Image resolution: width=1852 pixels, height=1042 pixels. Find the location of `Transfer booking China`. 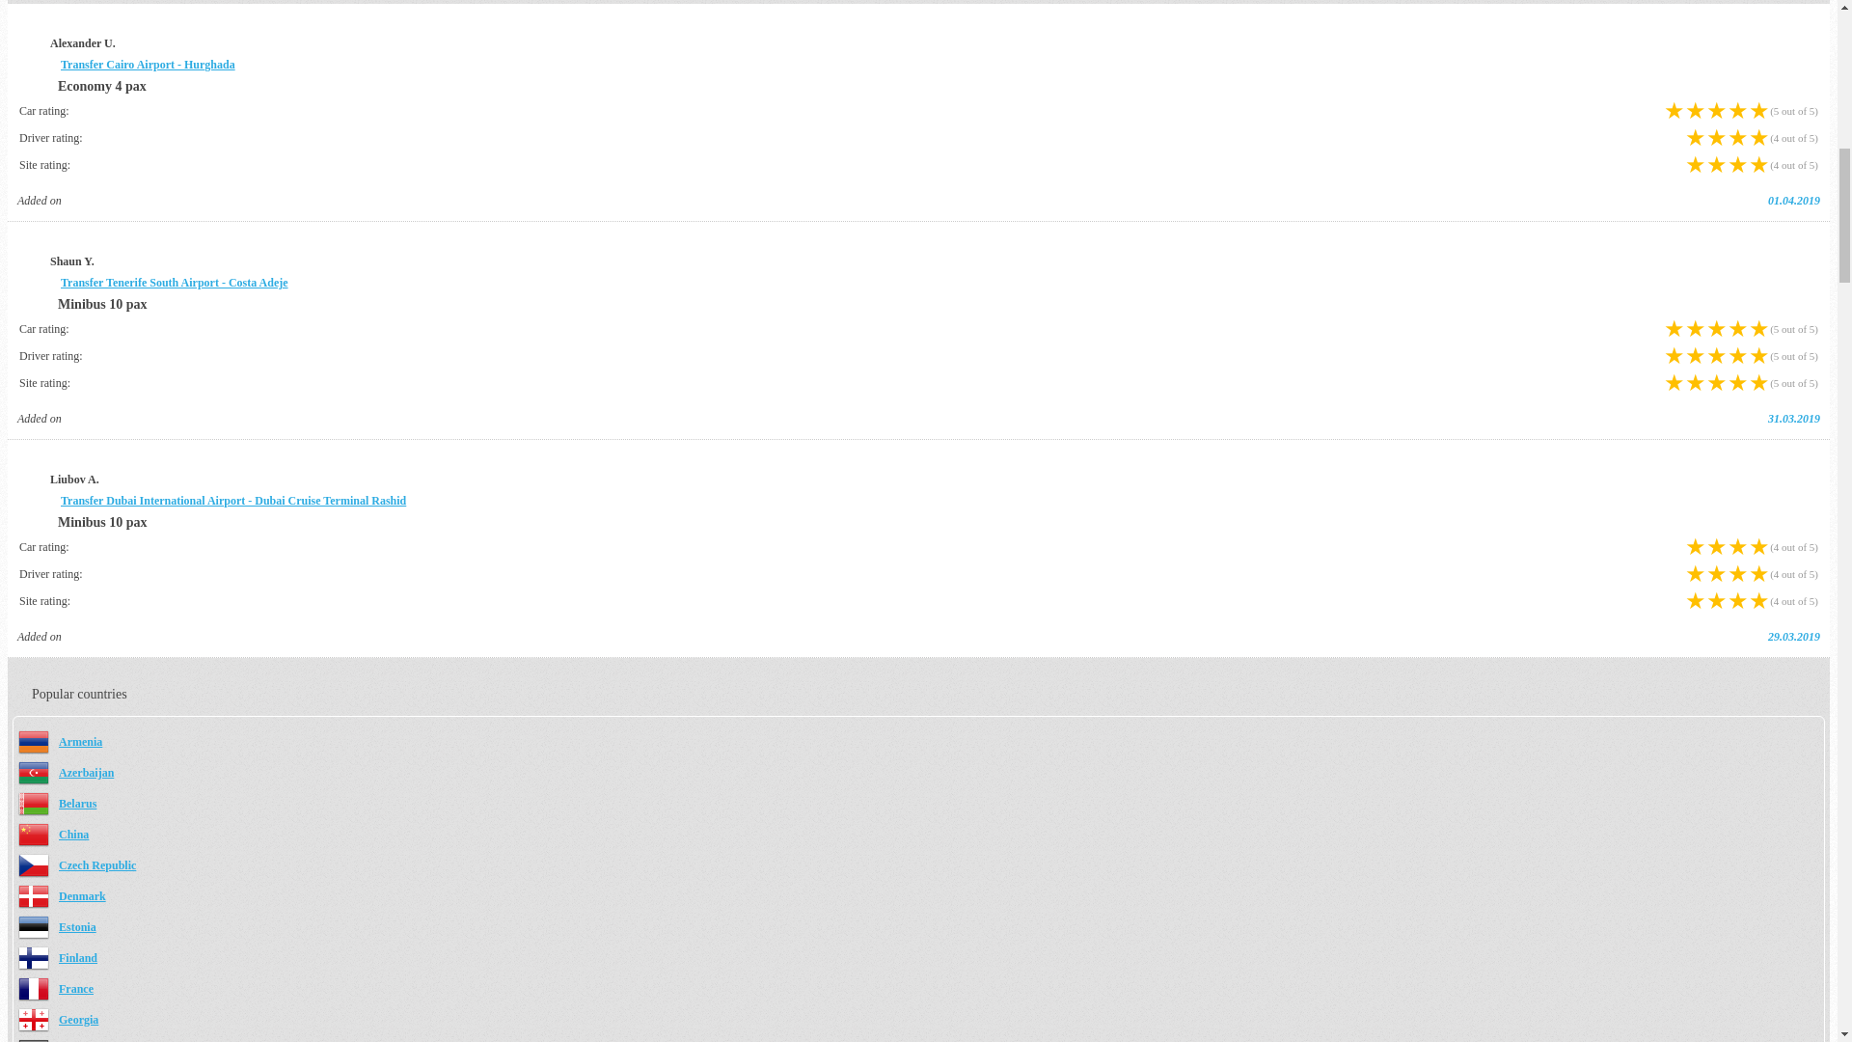

Transfer booking China is located at coordinates (73, 834).